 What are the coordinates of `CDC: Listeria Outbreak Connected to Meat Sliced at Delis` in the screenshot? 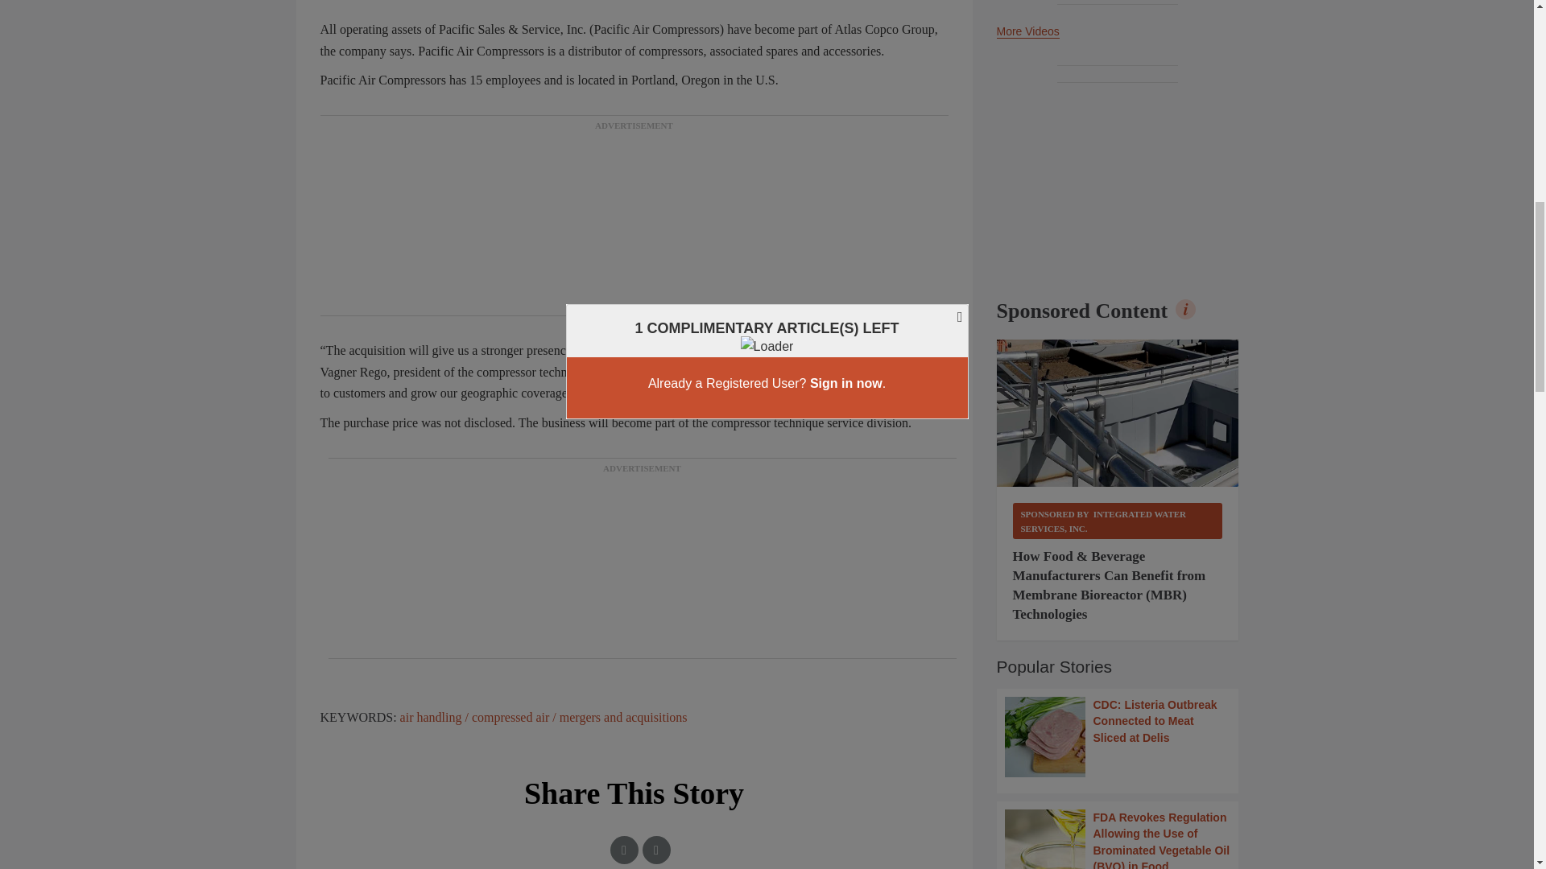 It's located at (1118, 737).